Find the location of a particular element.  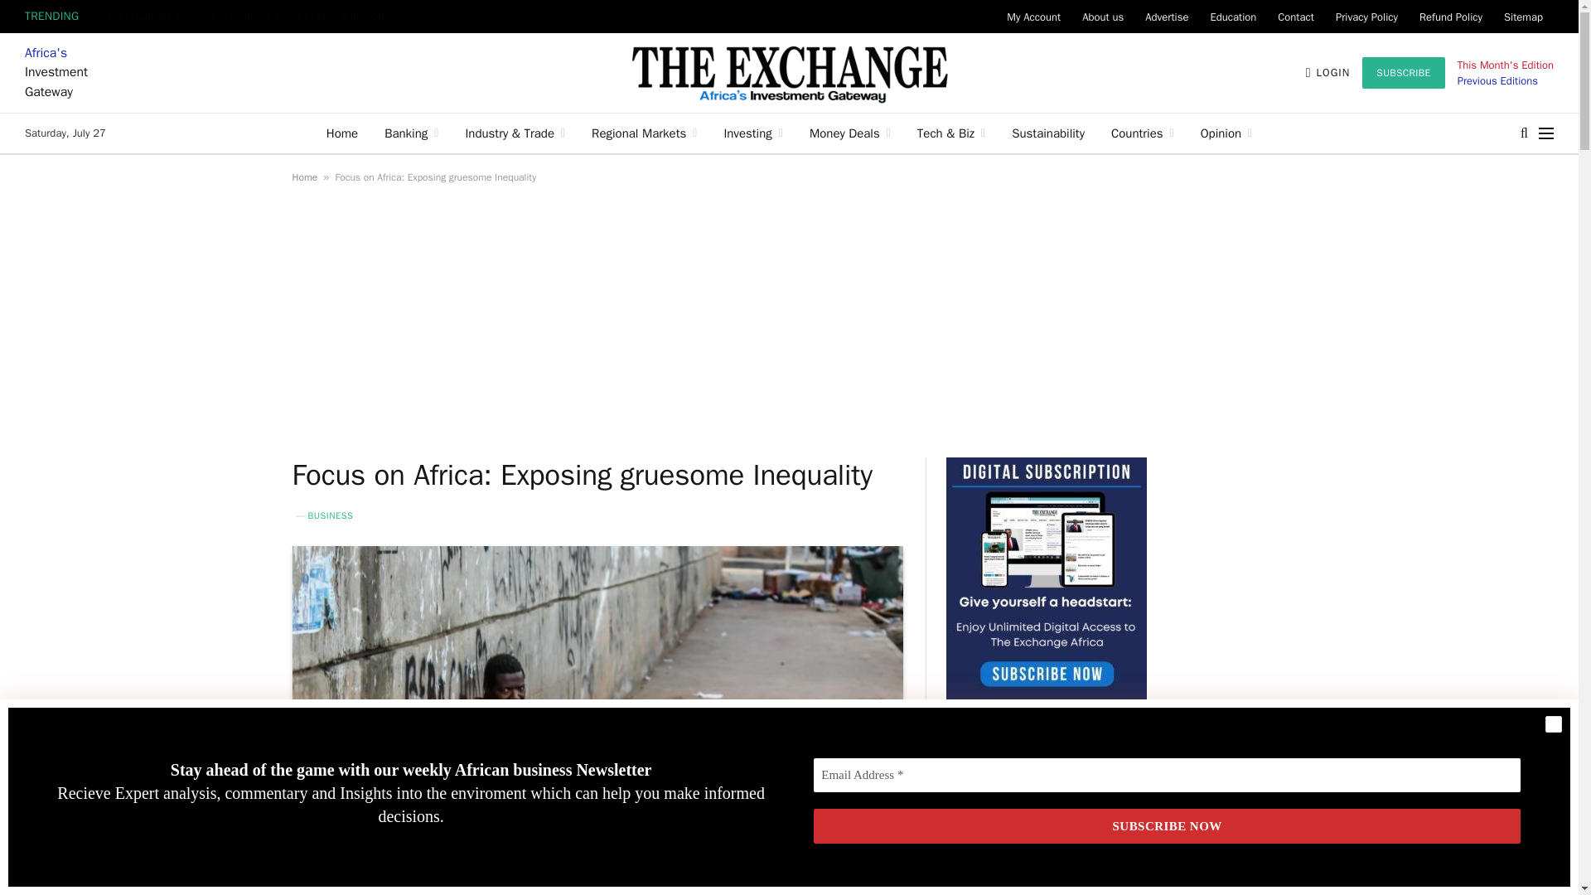

This Months Editions is located at coordinates (1497, 80).